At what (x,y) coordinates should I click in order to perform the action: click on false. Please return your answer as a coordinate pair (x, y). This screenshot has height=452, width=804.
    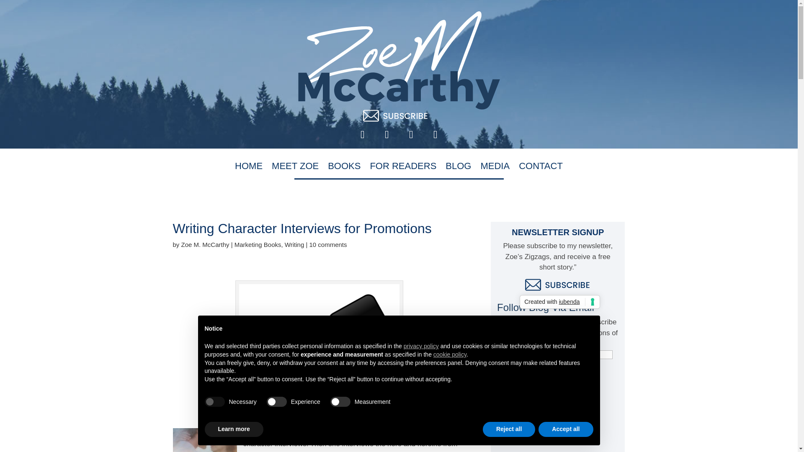
    Looking at the image, I should click on (340, 402).